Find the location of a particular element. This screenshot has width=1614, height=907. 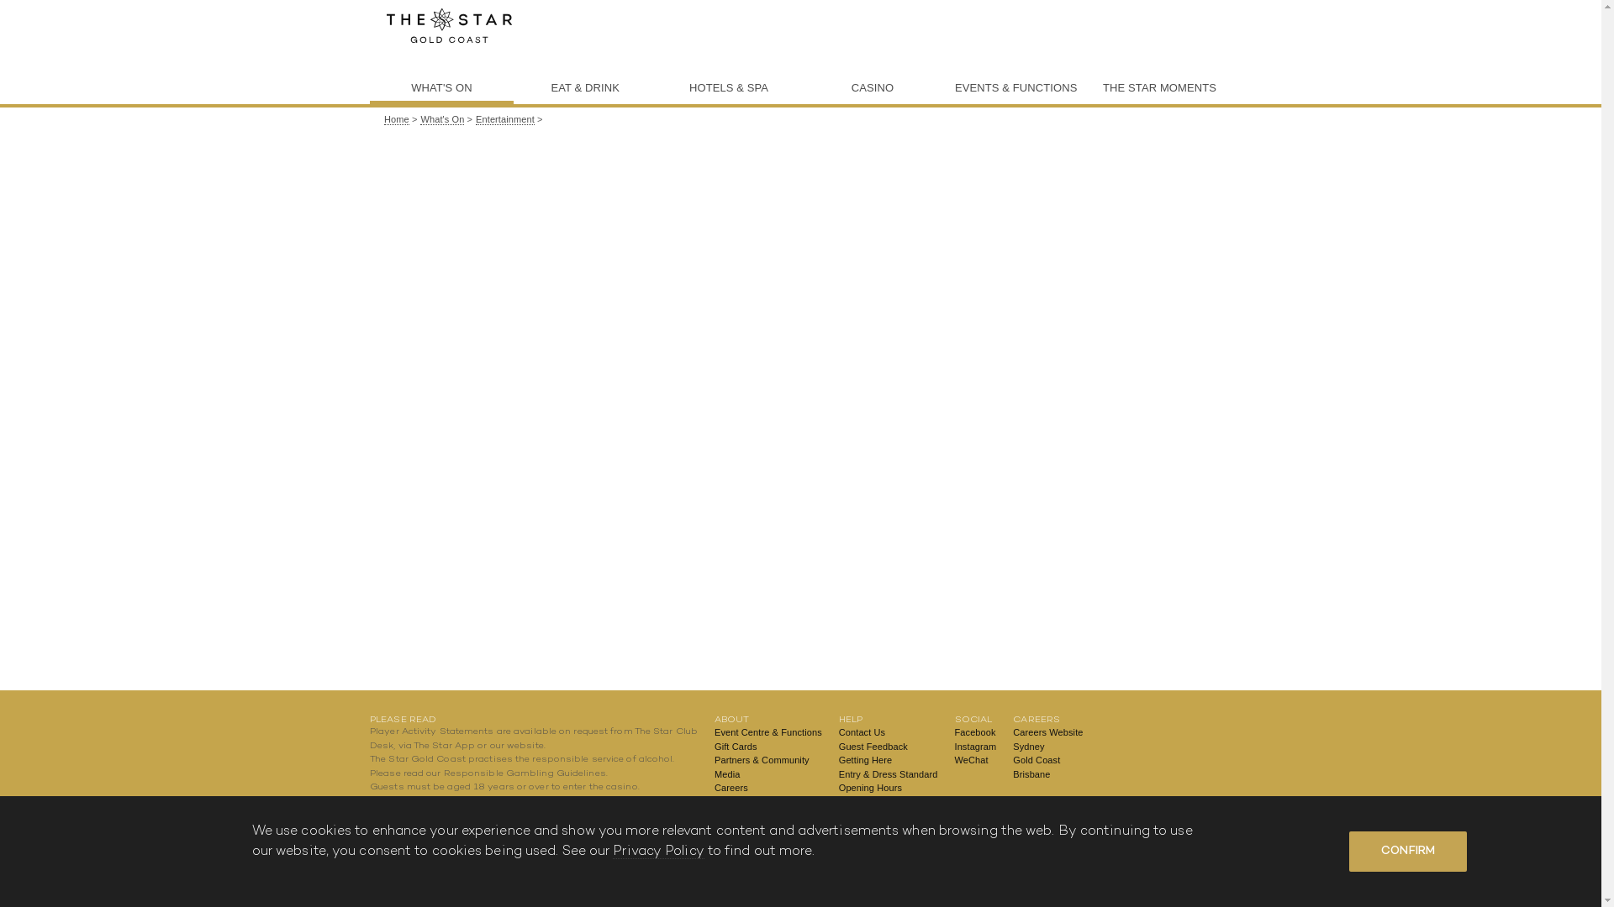

Environment is located at coordinates (768, 803).